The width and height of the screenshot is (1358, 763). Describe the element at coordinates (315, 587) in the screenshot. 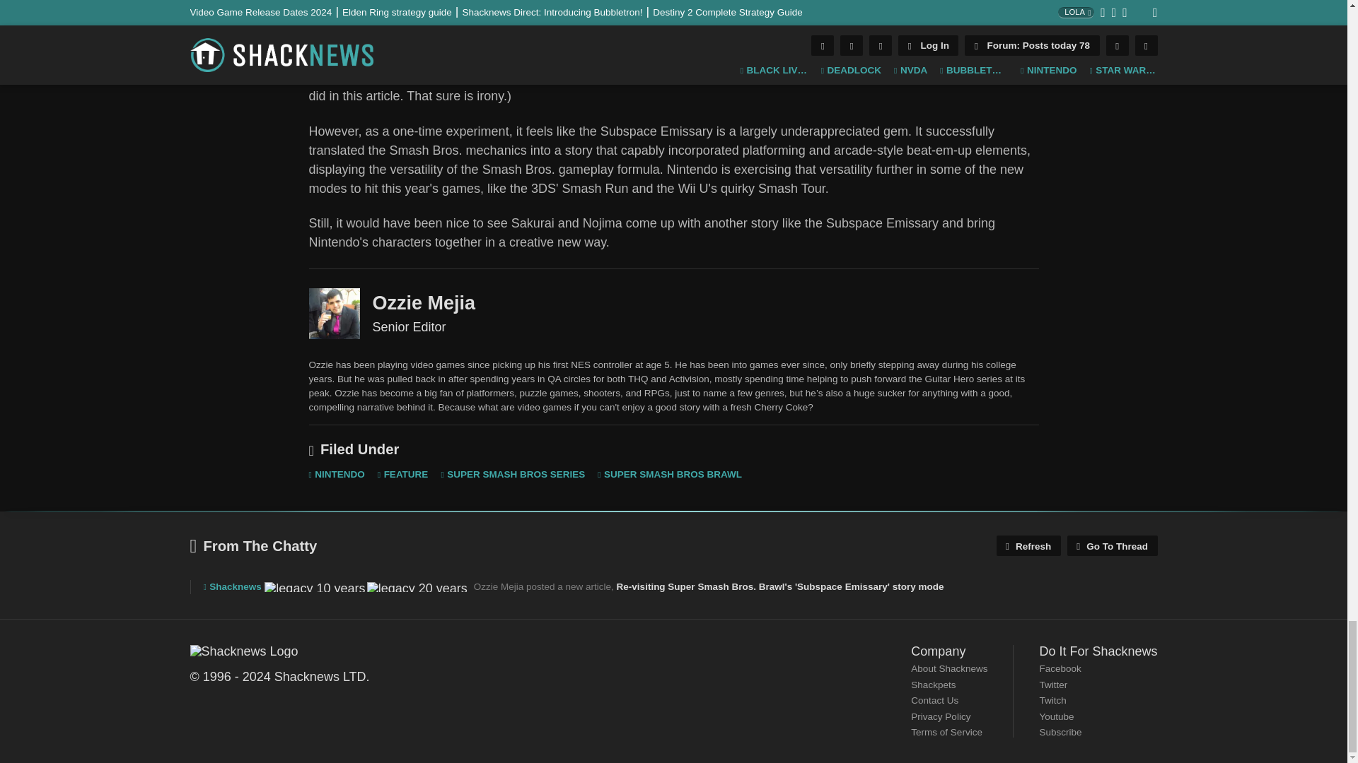

I see `legacy 10 years` at that location.